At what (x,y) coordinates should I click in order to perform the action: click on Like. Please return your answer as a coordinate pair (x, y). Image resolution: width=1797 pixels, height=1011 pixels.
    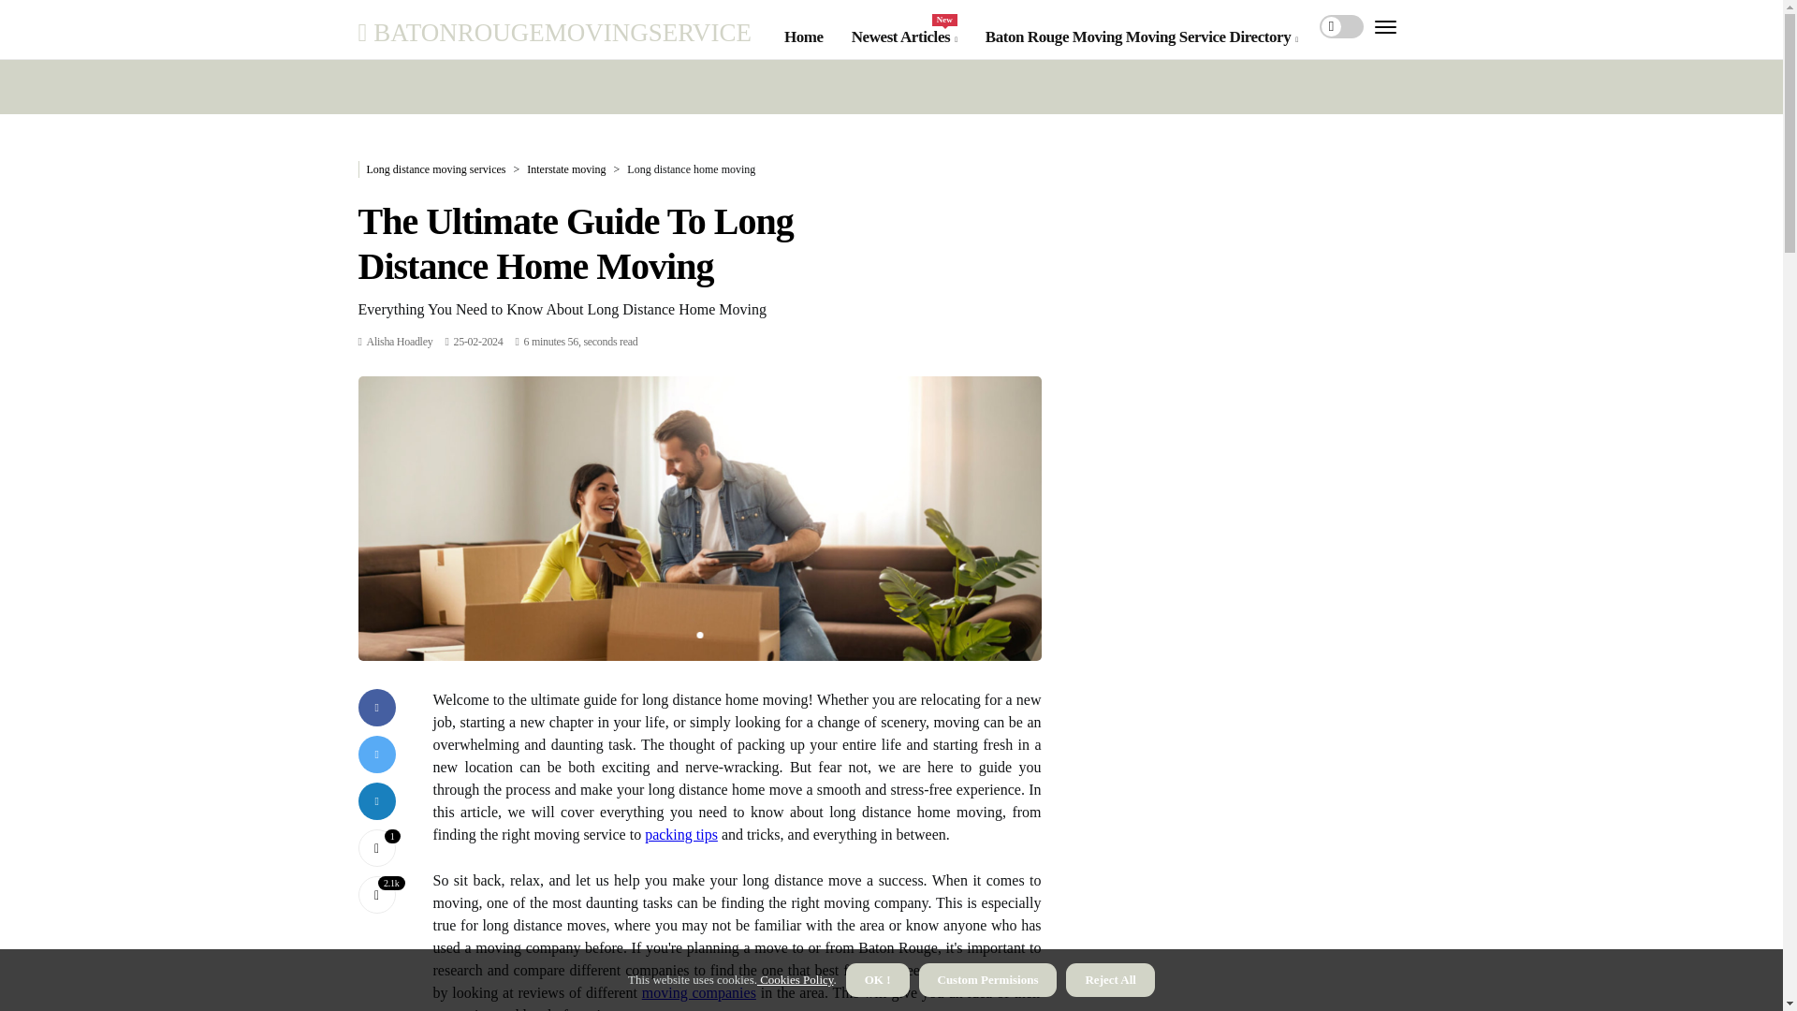
    Looking at the image, I should click on (376, 847).